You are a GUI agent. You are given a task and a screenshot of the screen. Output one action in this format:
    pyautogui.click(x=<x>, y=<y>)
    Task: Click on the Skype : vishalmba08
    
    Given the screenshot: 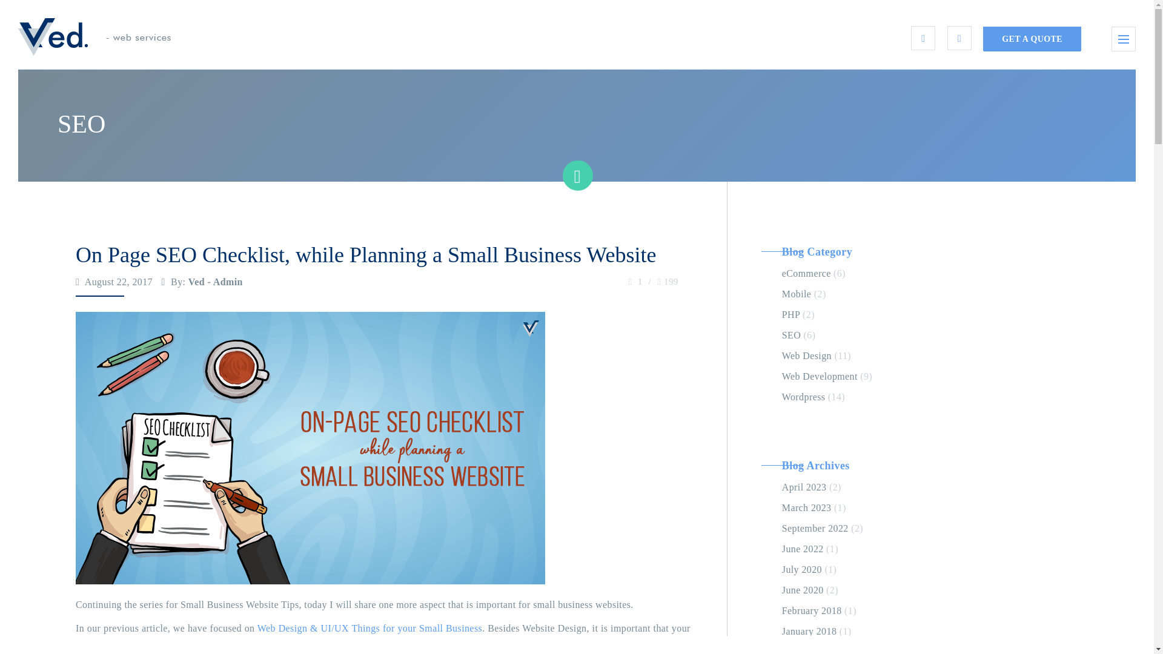 What is the action you would take?
    pyautogui.click(x=923, y=38)
    